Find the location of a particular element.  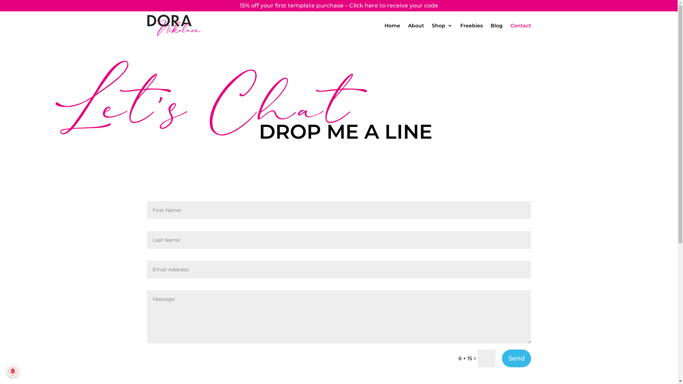

Contact is located at coordinates (520, 26).